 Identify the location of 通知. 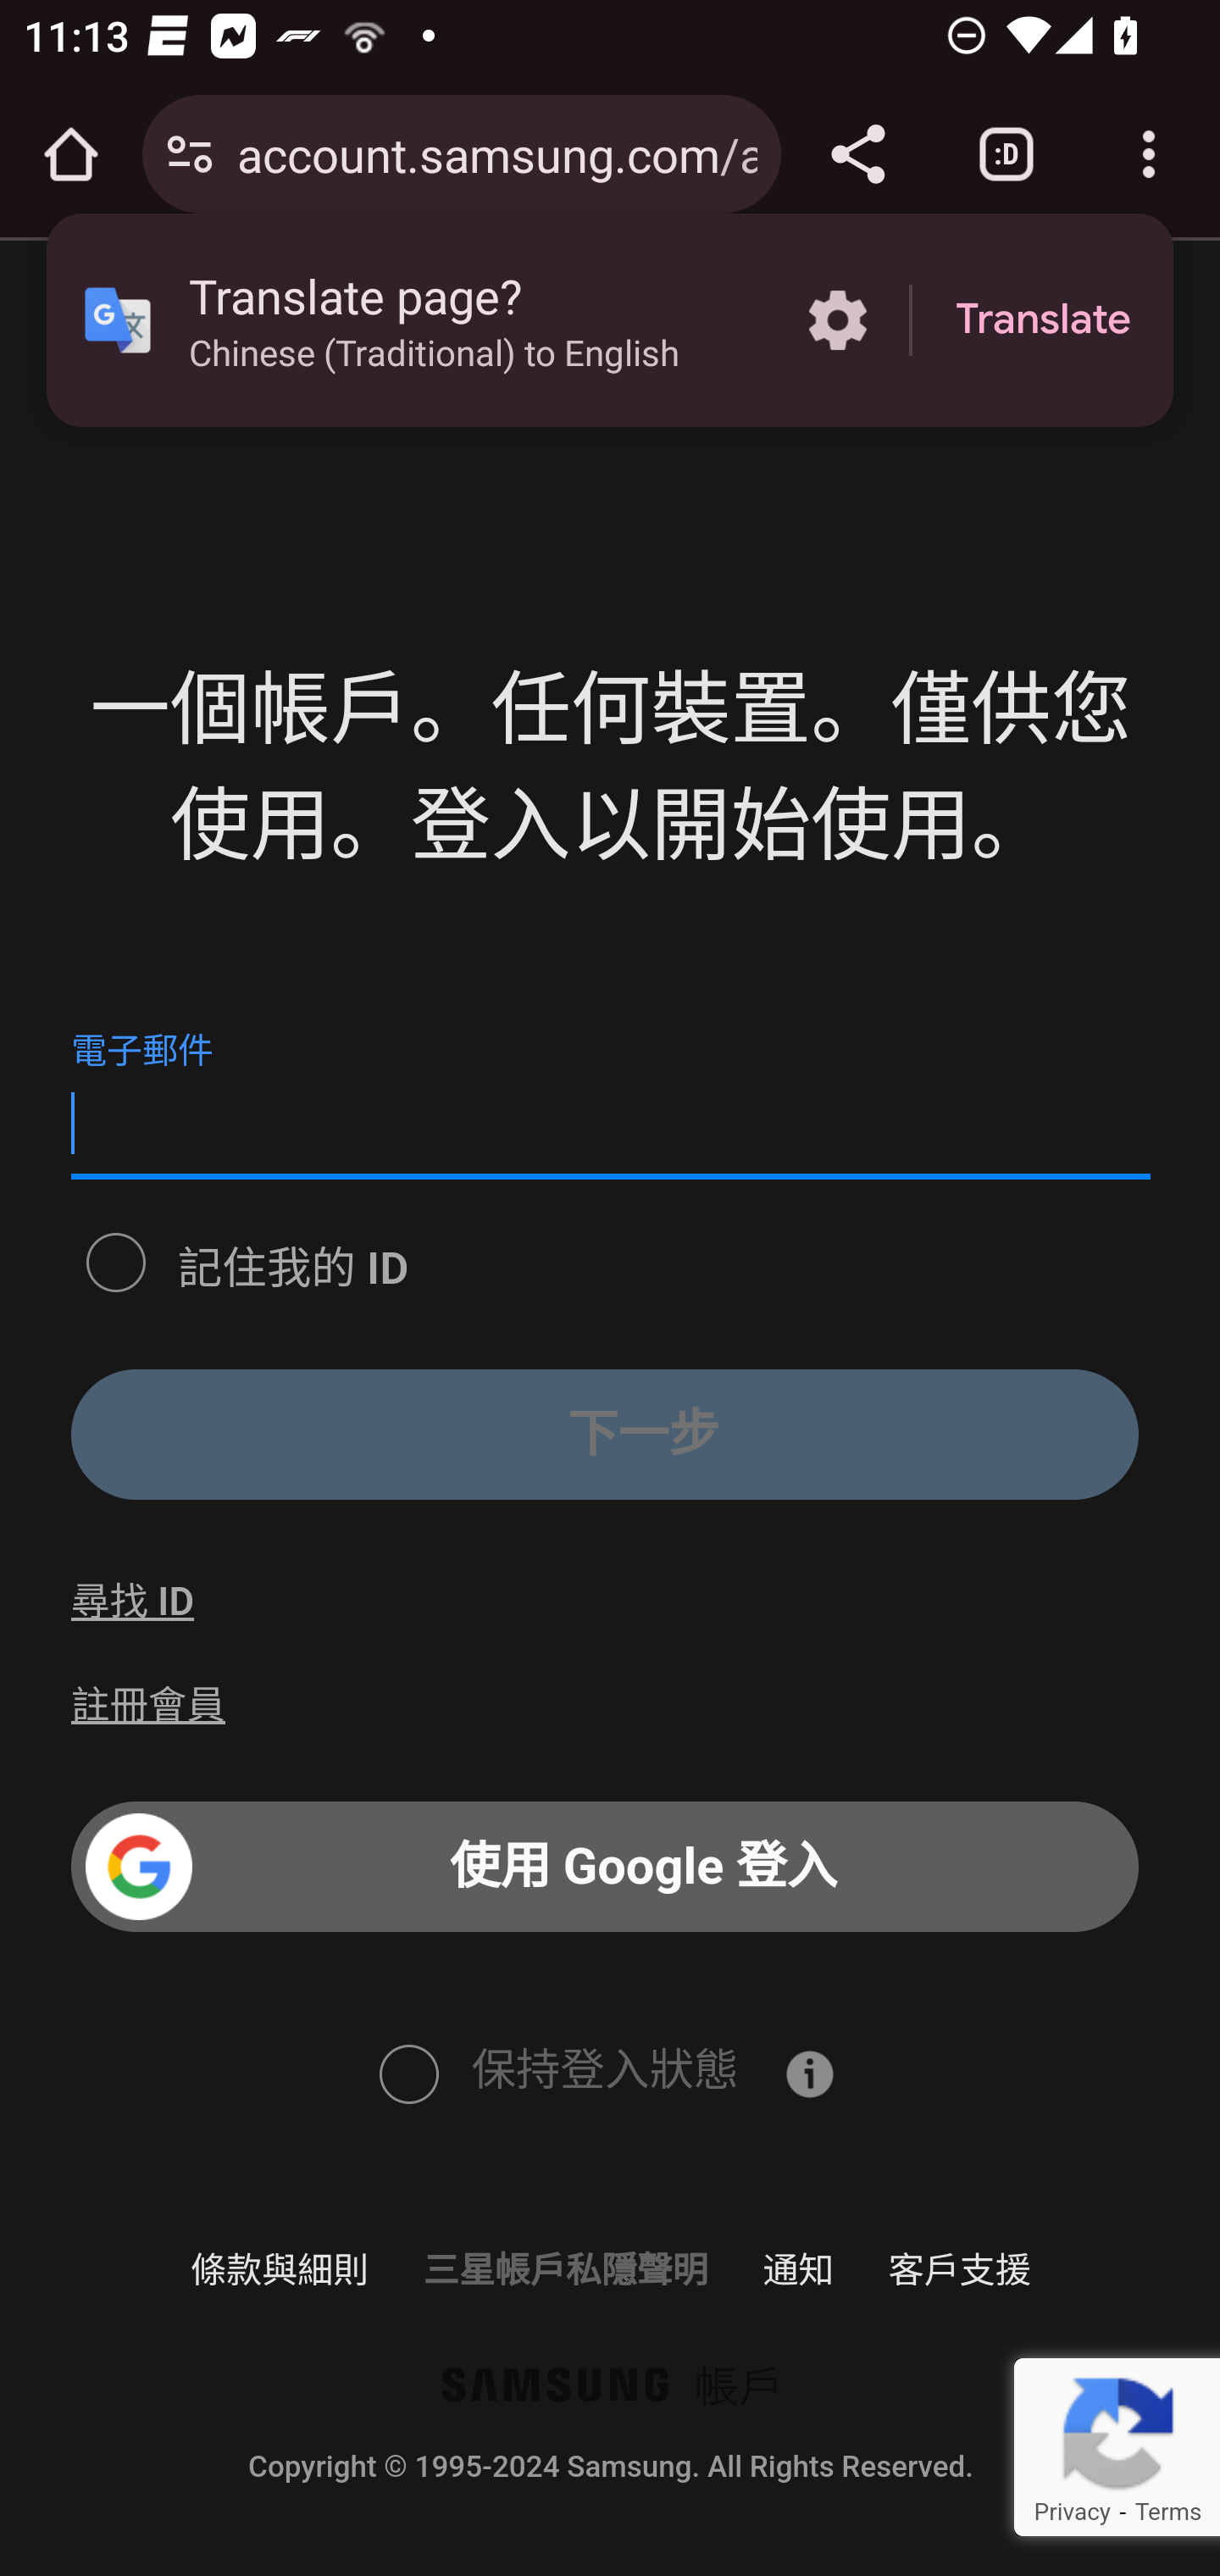
(799, 2269).